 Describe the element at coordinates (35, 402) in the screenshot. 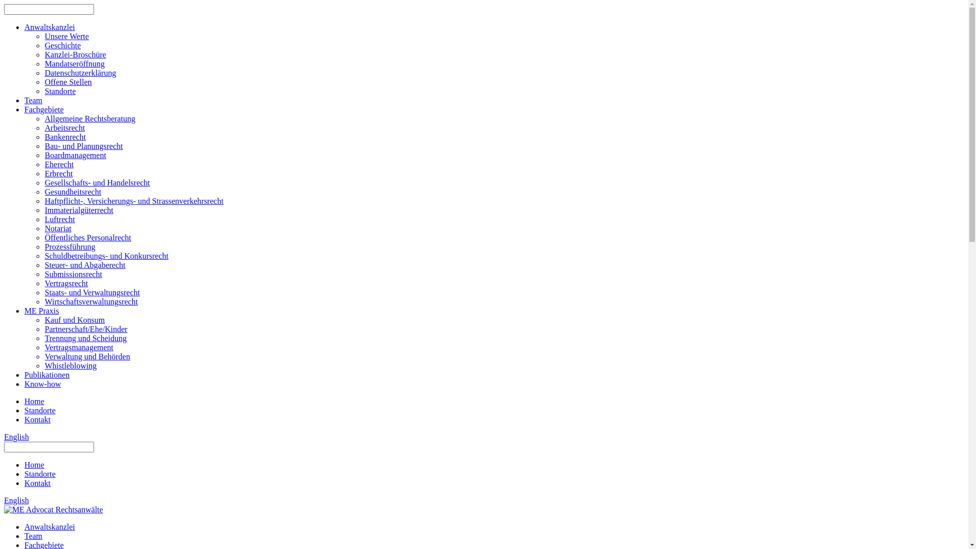

I see `Home` at that location.